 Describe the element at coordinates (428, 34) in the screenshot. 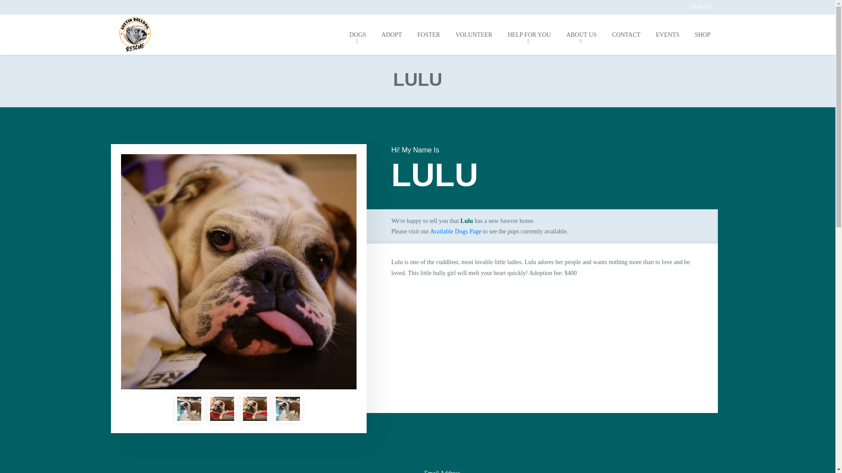

I see `FOSTER` at that location.